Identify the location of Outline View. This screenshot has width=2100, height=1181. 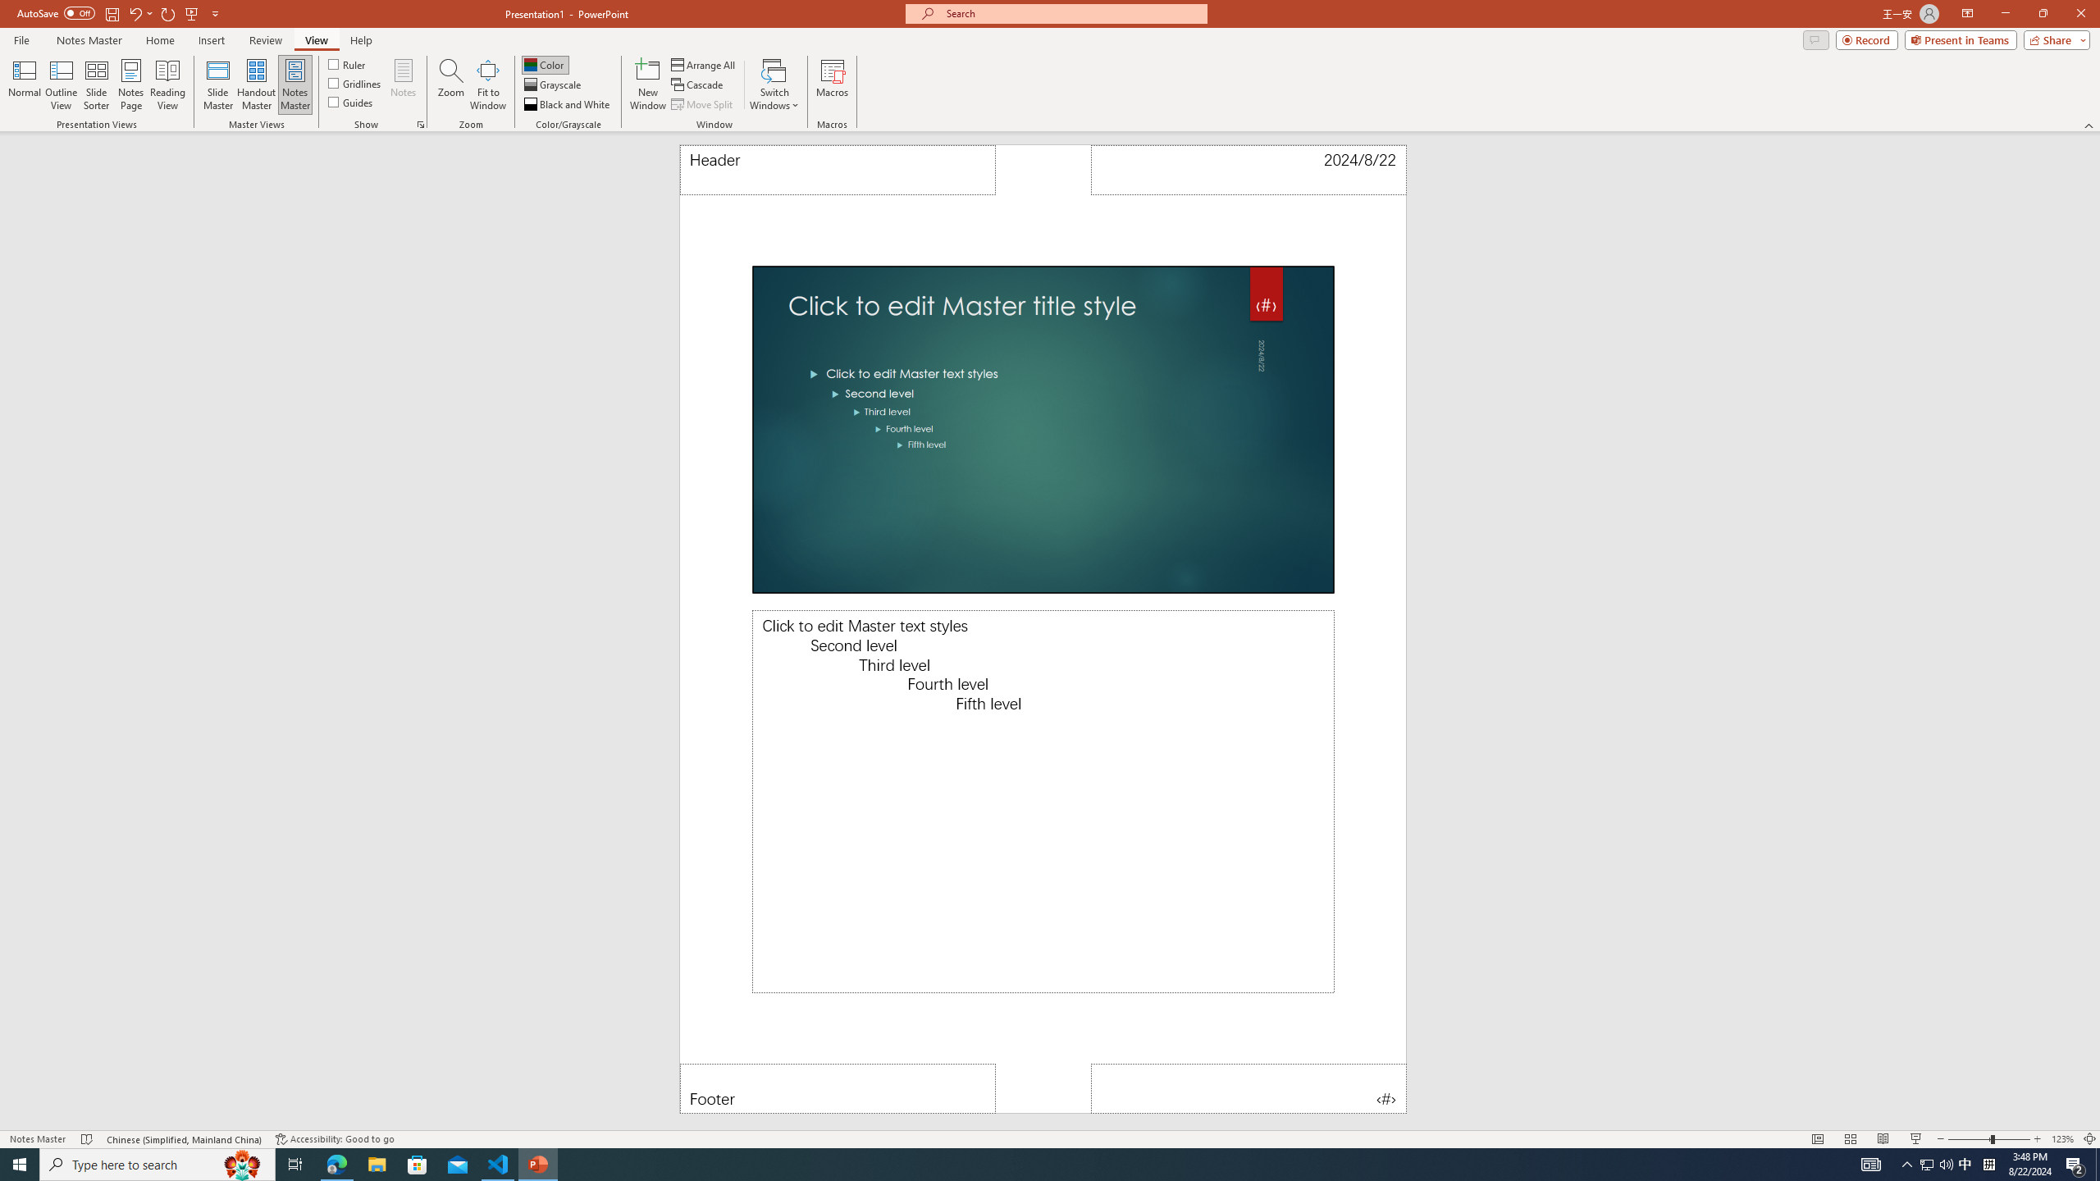
(62, 84).